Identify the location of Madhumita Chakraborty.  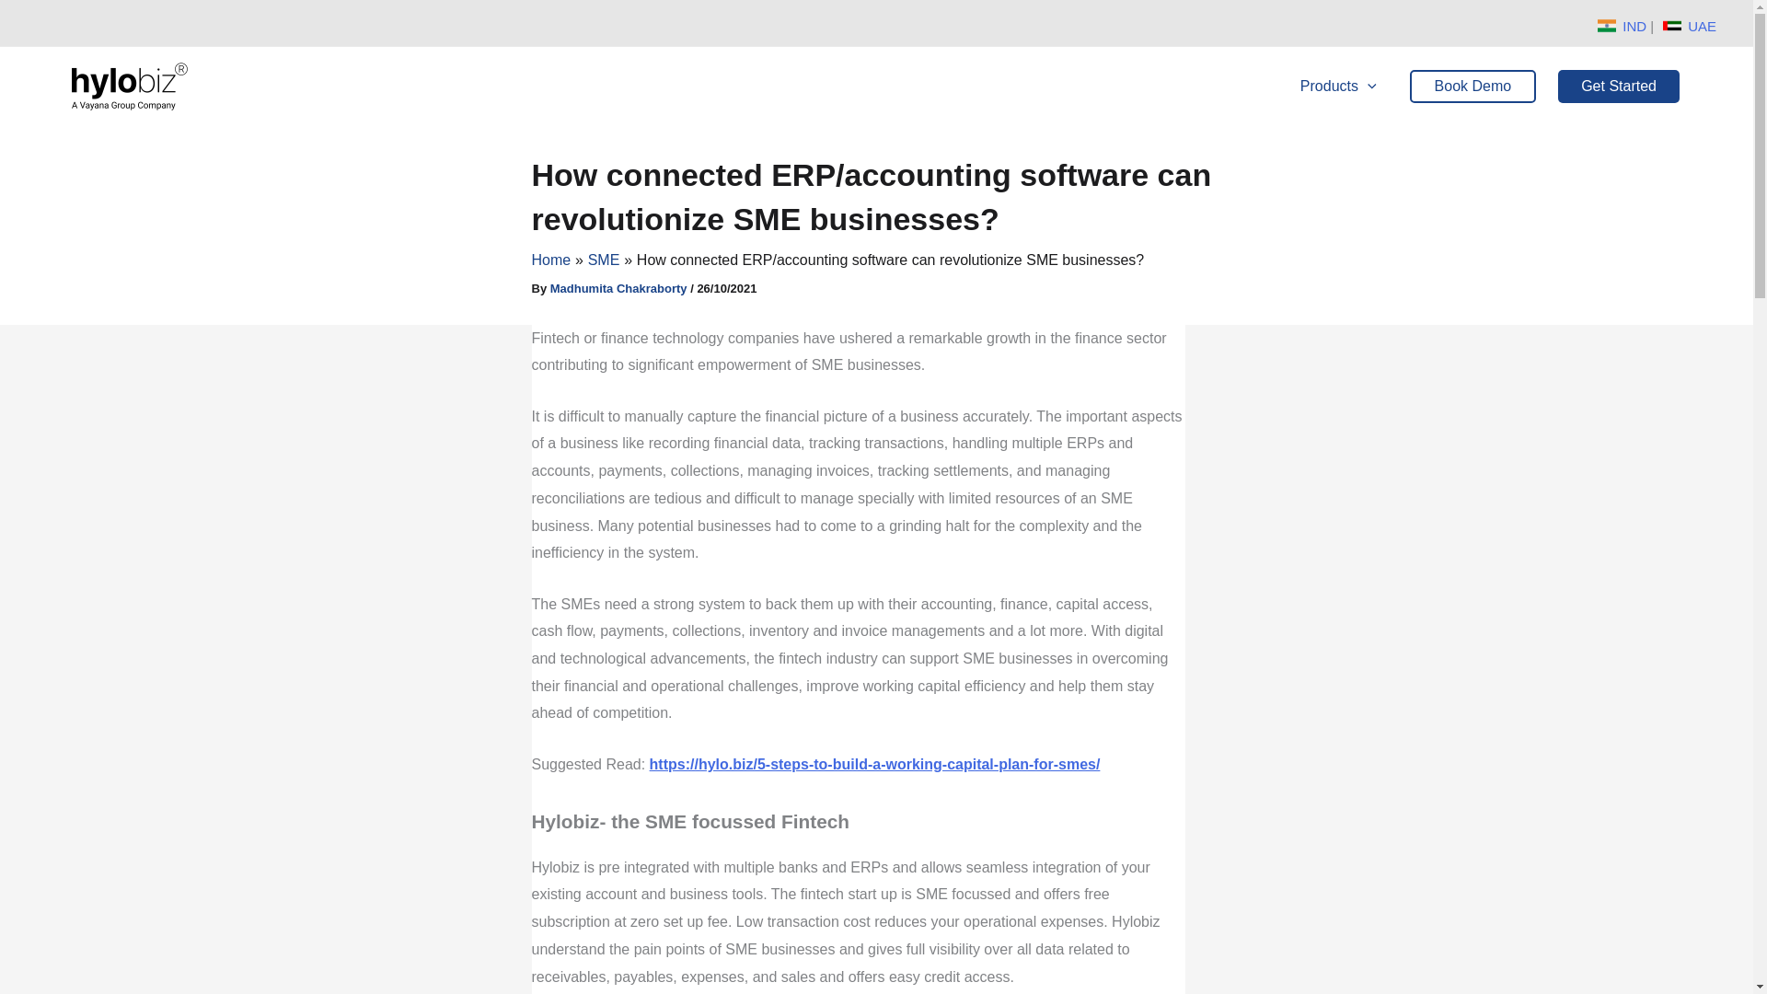
(620, 287).